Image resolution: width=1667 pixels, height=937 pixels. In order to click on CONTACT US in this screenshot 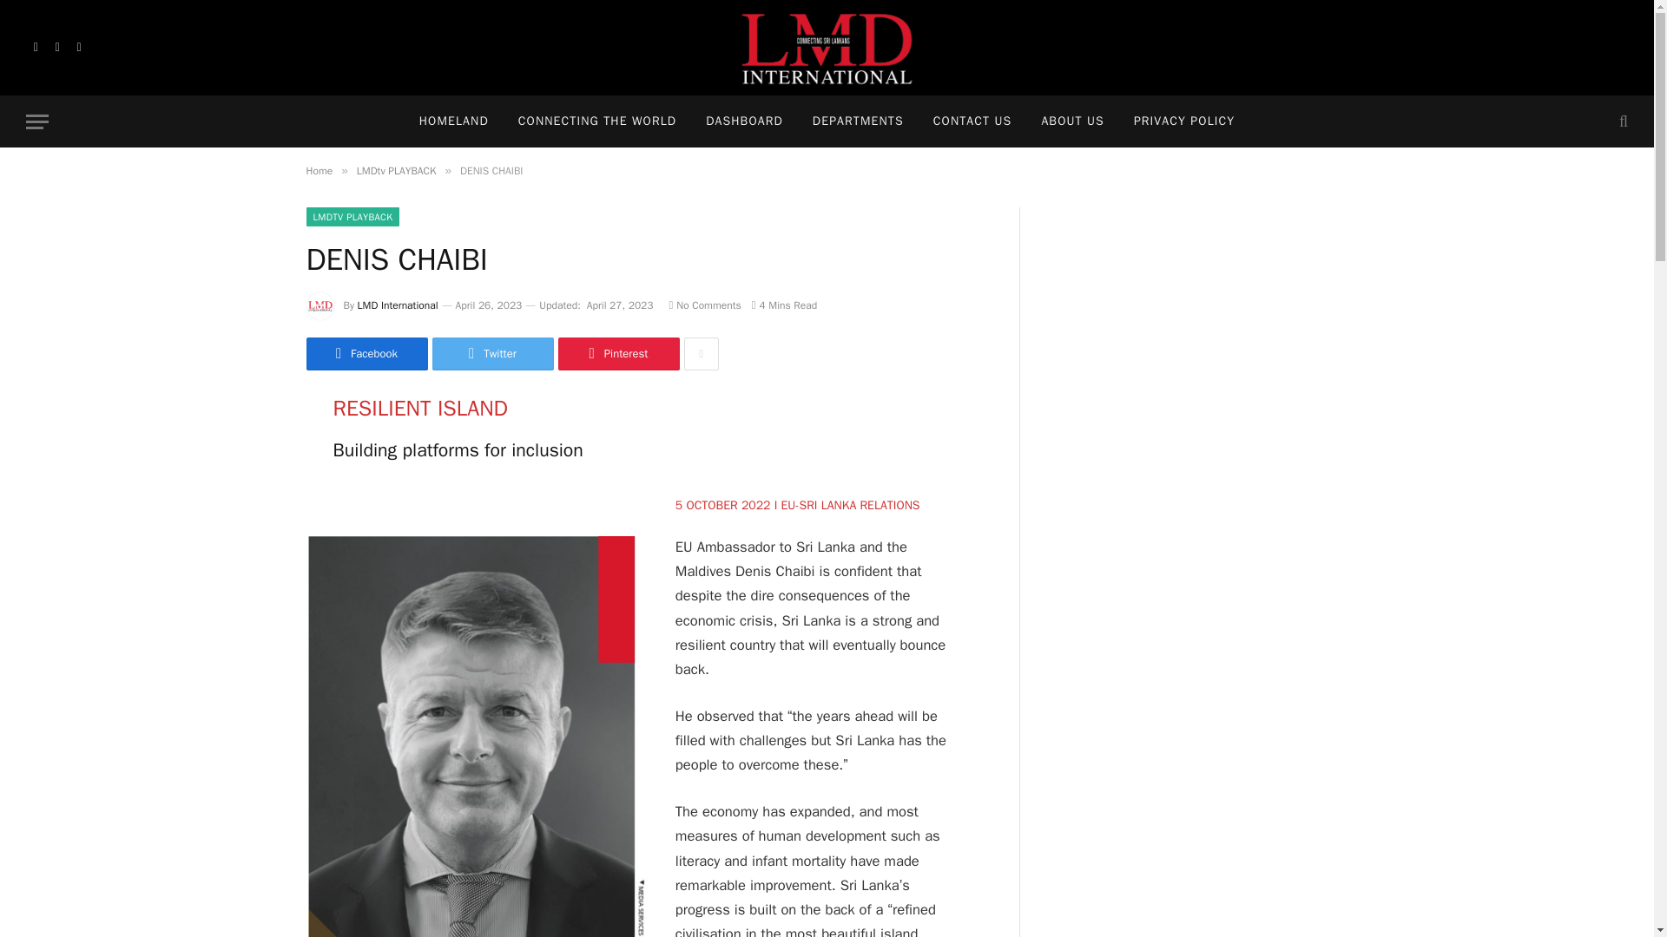, I will do `click(972, 121)`.